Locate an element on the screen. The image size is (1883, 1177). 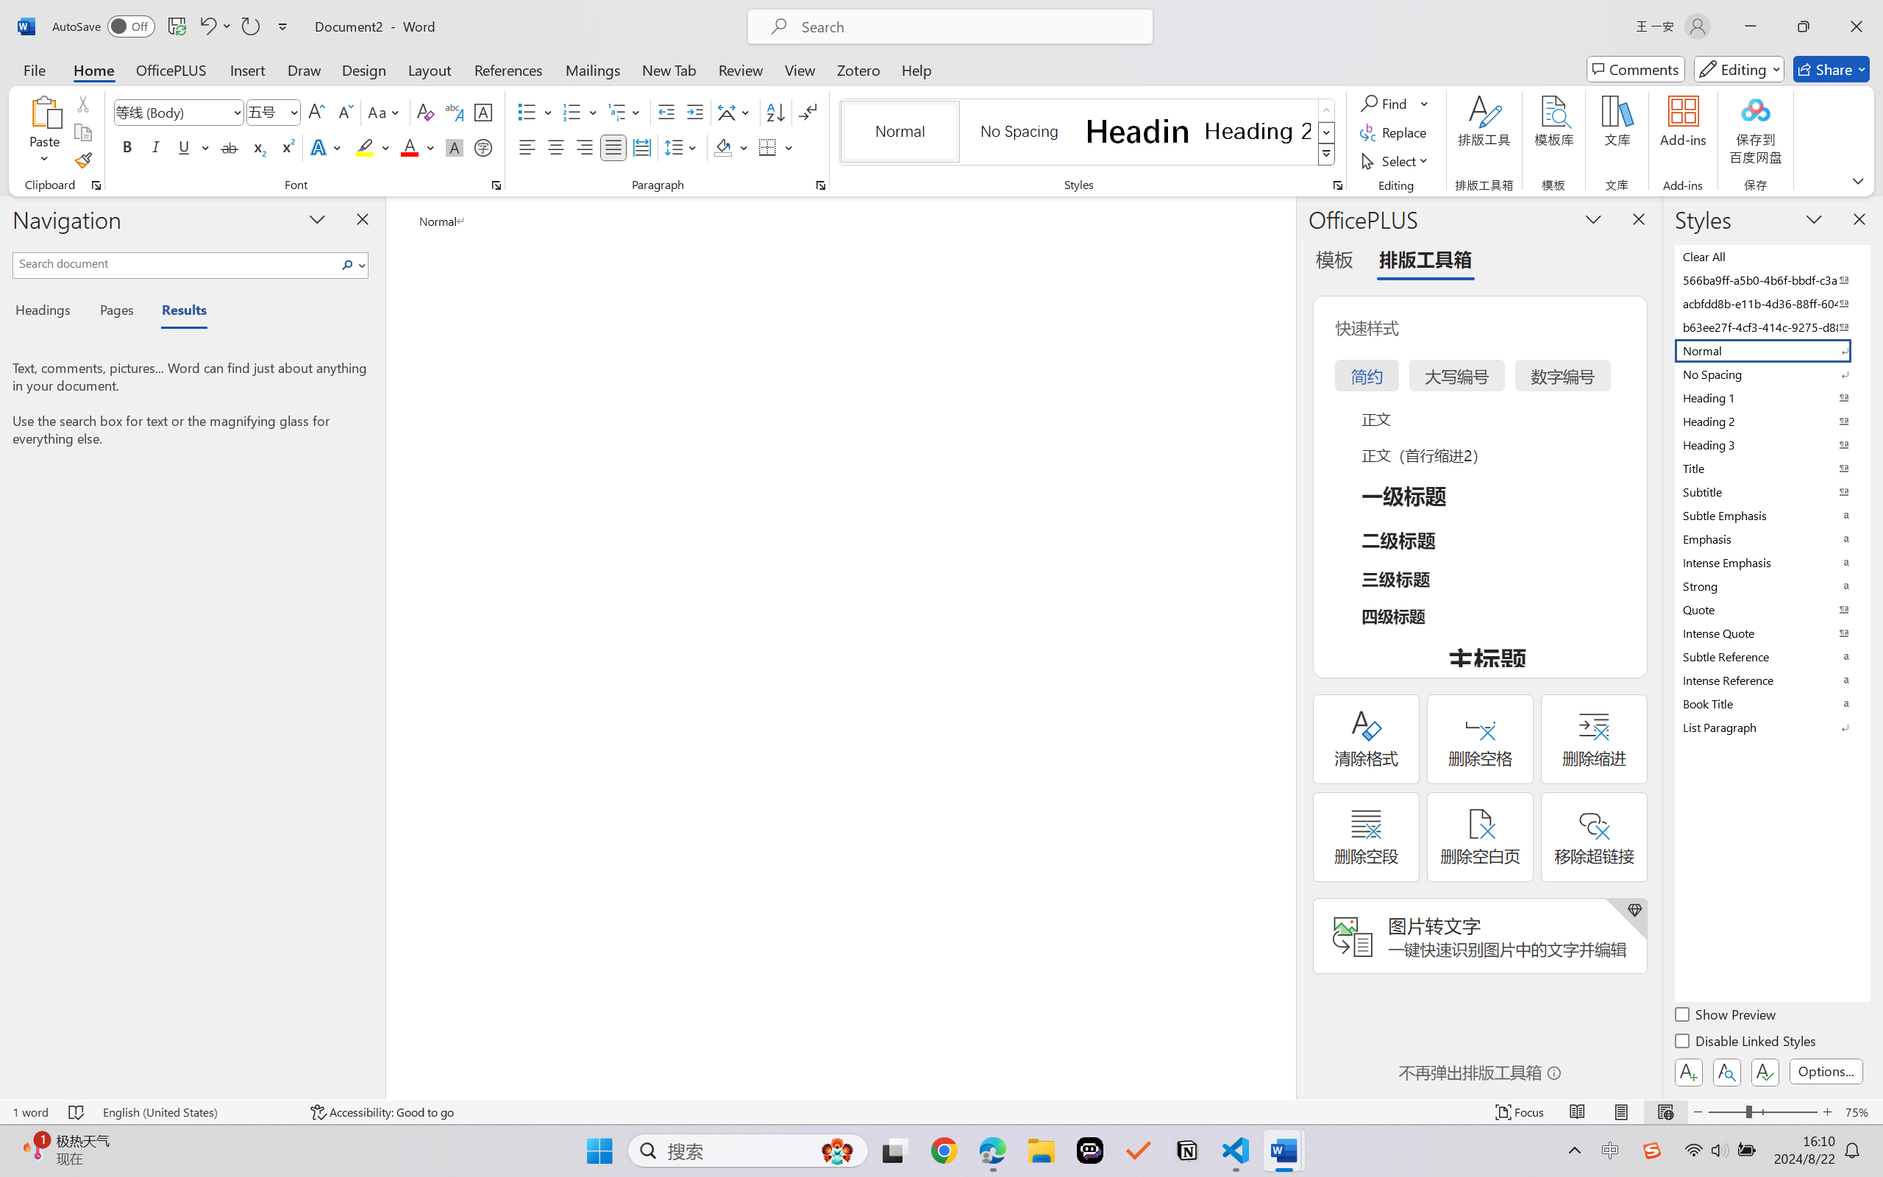
Word Count 1 word is located at coordinates (29, 1112).